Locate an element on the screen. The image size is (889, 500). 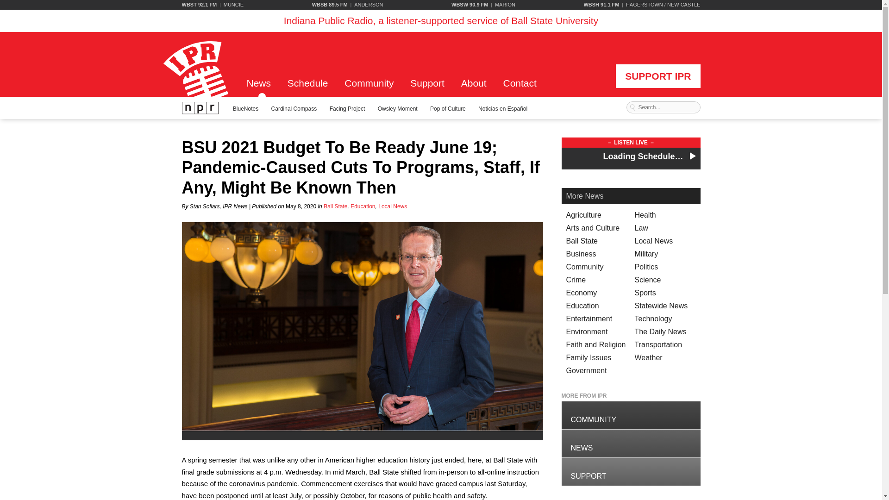
Education is located at coordinates (582, 306).